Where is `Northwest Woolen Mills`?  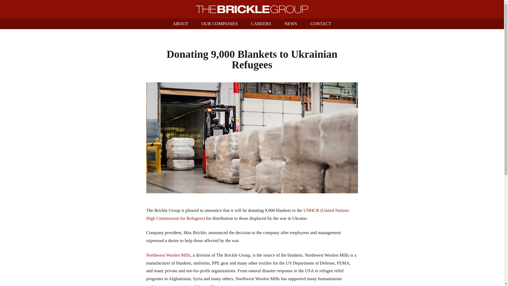 Northwest Woolen Mills is located at coordinates (168, 255).